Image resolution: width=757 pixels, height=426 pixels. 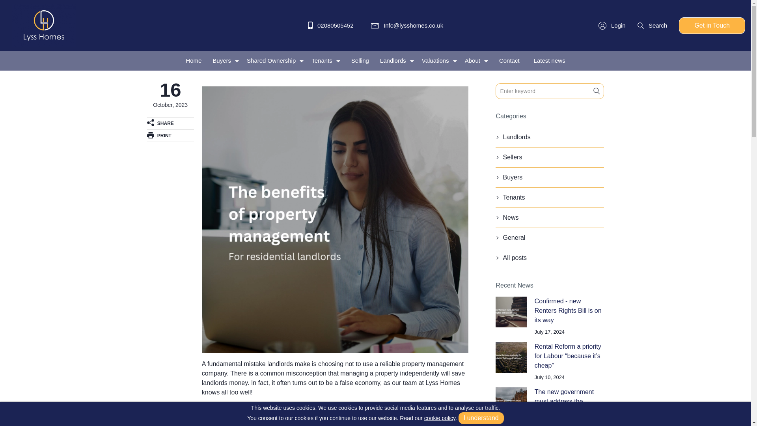 I want to click on Selling, so click(x=360, y=61).